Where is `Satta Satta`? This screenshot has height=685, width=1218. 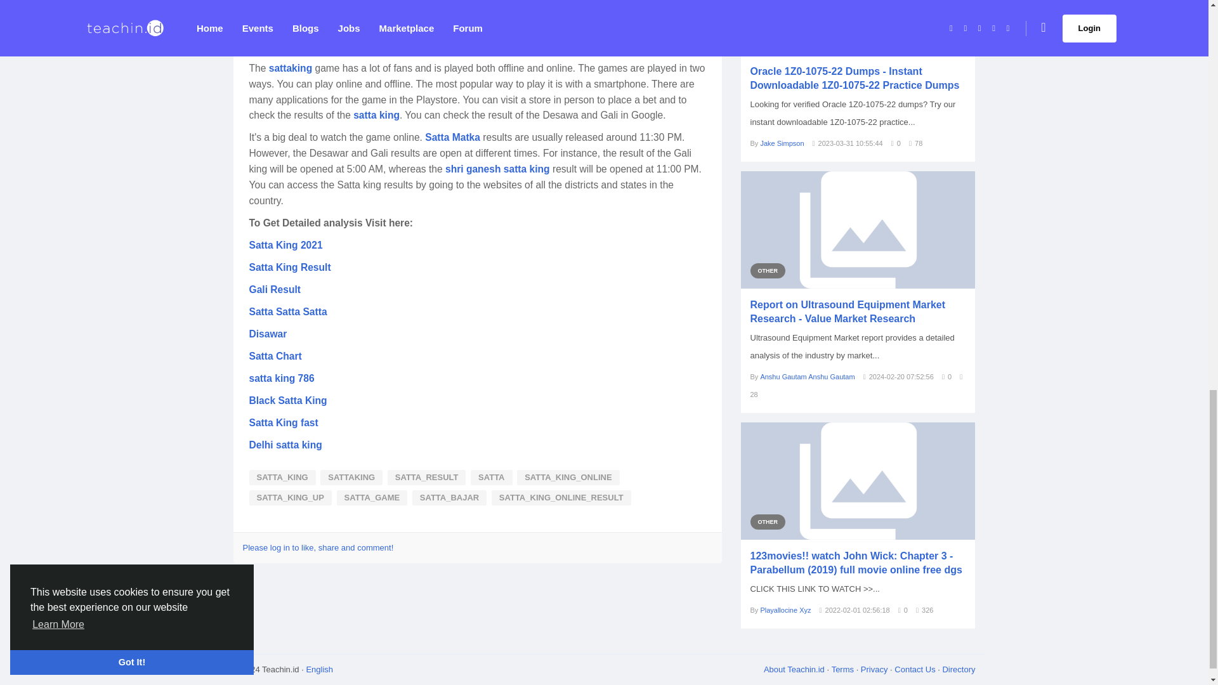
Satta Satta is located at coordinates (415, 14).